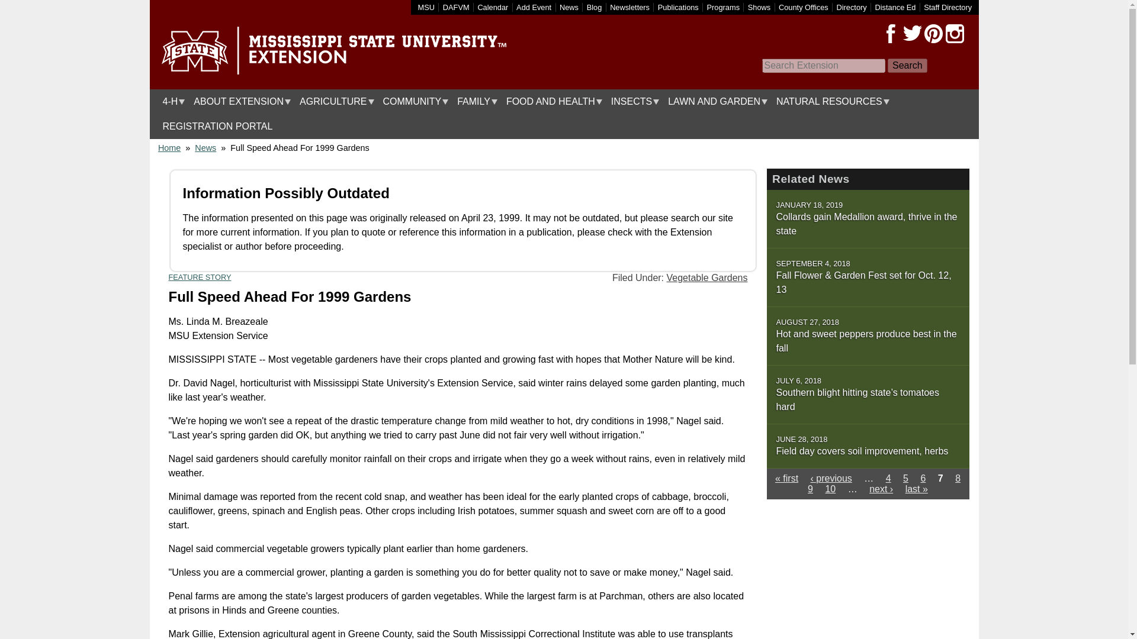  I want to click on MSU, so click(426, 7).